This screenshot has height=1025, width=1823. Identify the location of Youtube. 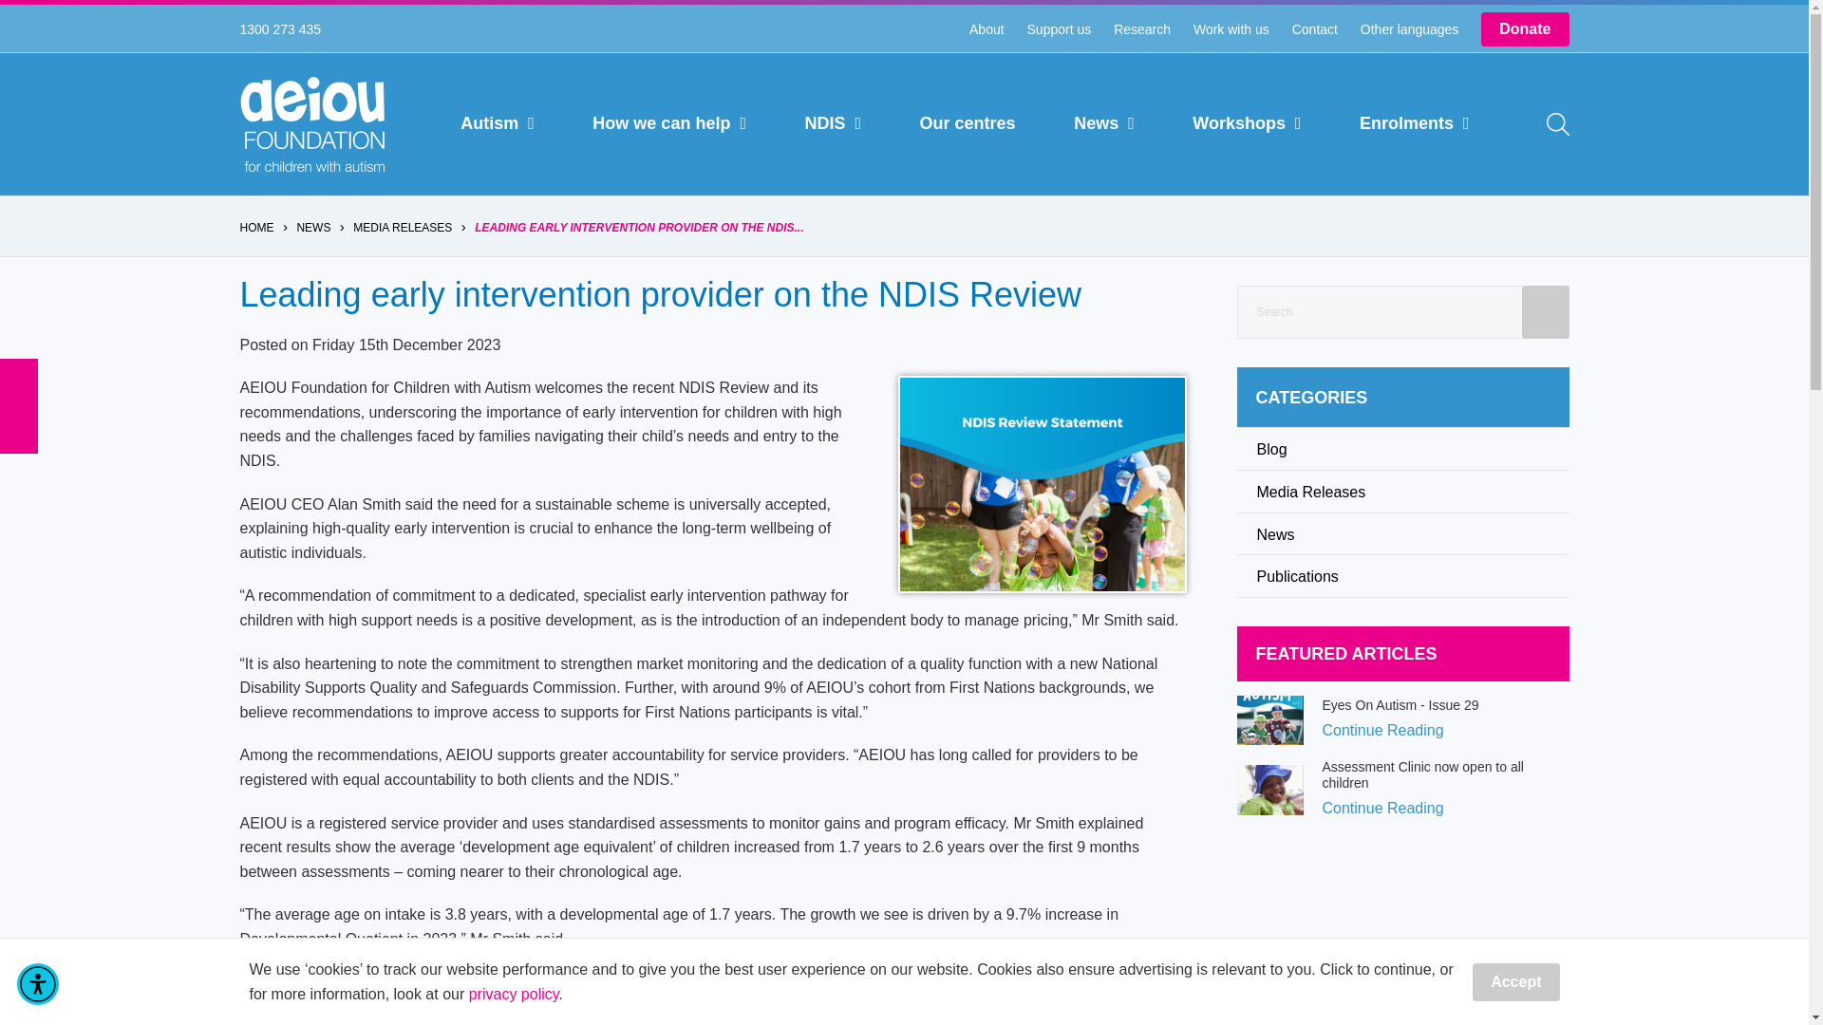
(19, 425).